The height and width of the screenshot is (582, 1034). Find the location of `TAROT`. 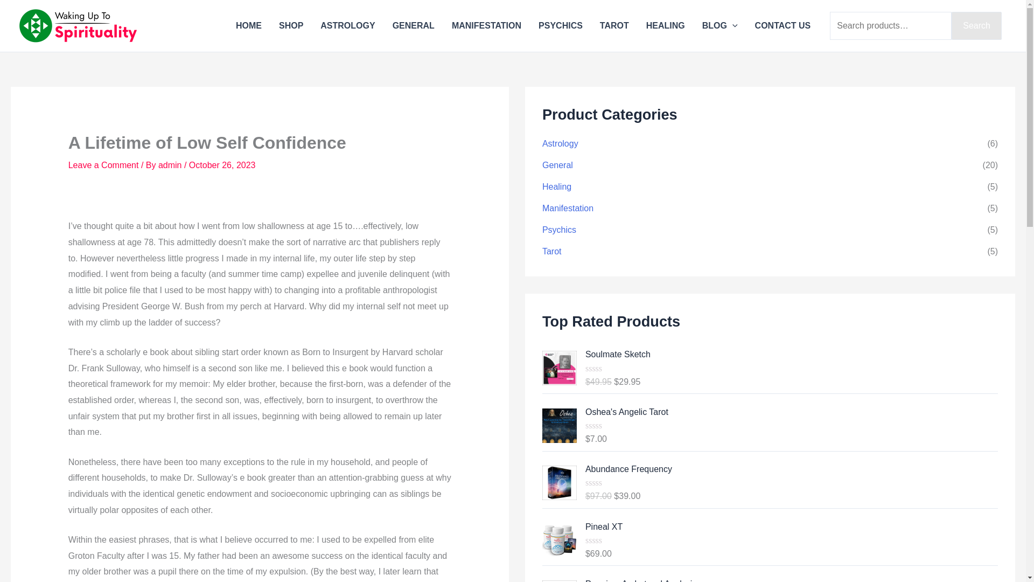

TAROT is located at coordinates (614, 25).